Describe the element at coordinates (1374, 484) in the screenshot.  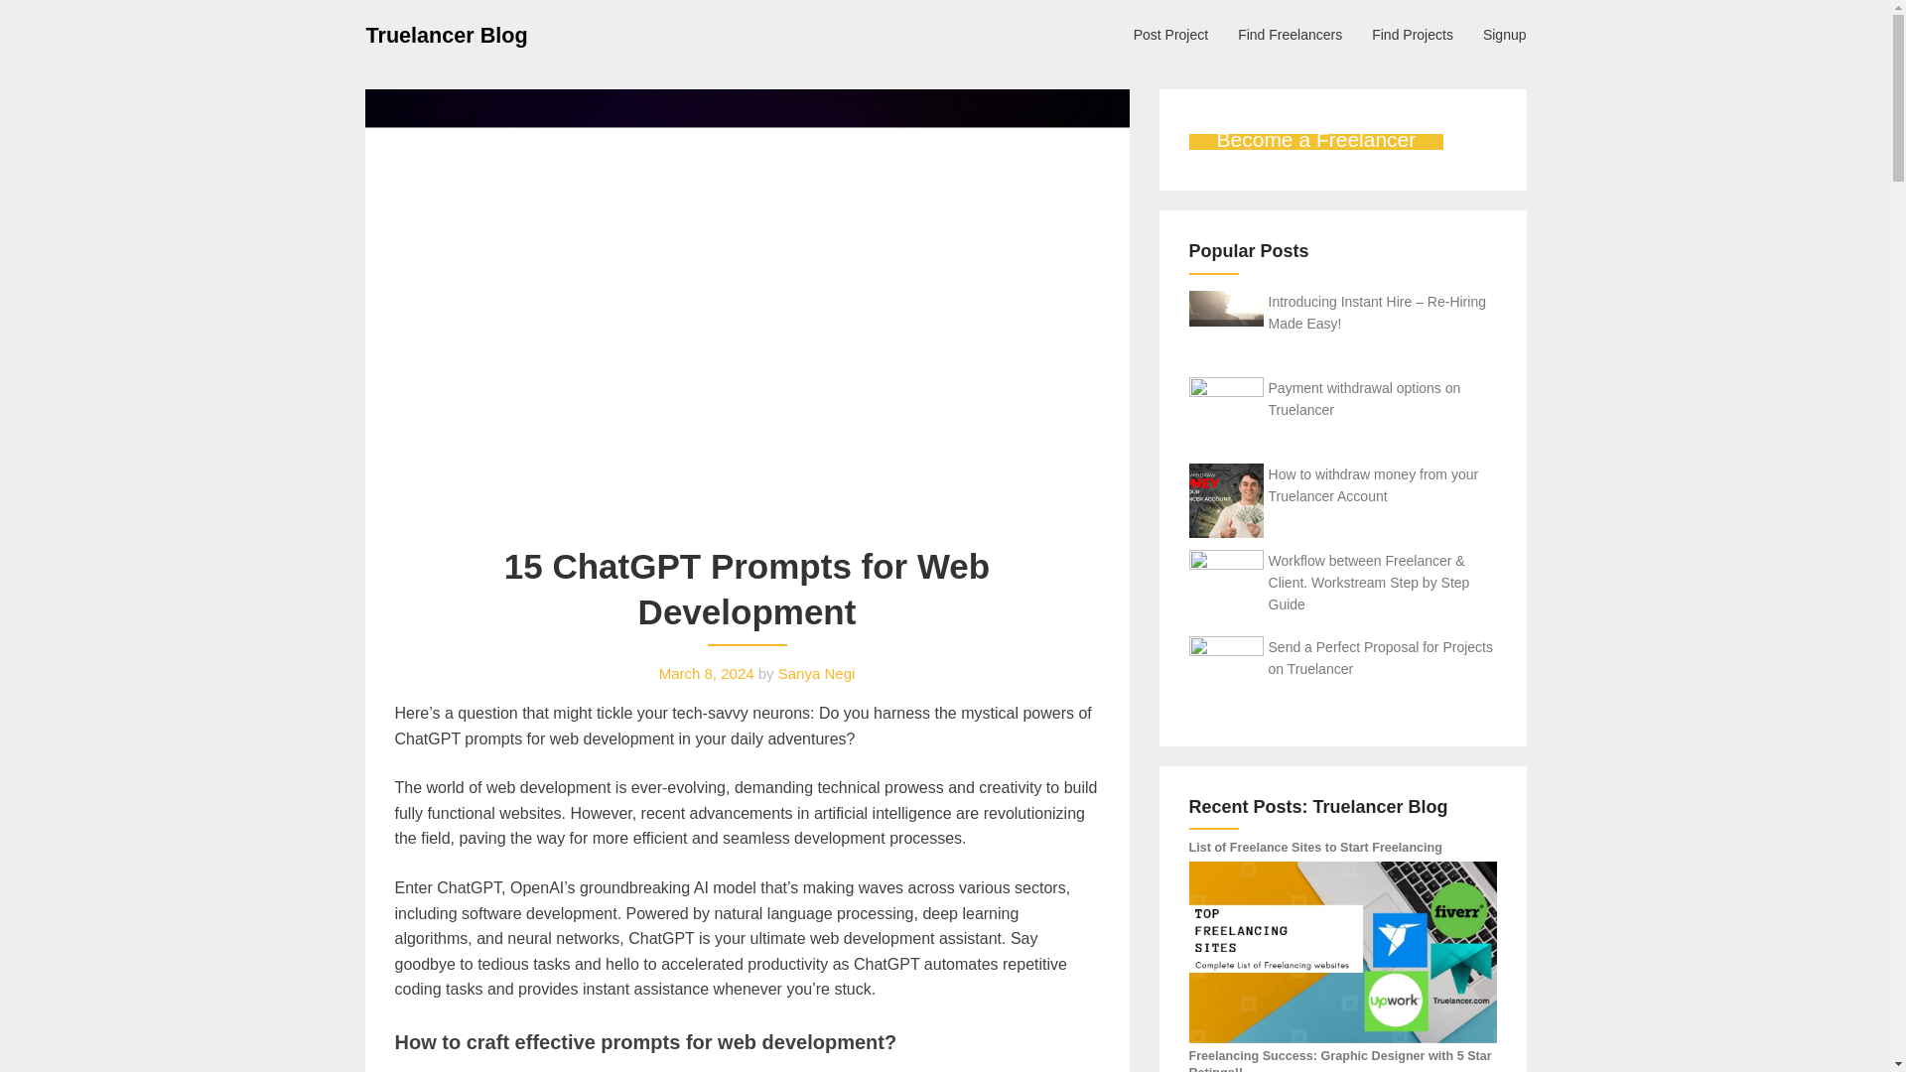
I see `How to withdraw money from your Truelancer Account` at that location.